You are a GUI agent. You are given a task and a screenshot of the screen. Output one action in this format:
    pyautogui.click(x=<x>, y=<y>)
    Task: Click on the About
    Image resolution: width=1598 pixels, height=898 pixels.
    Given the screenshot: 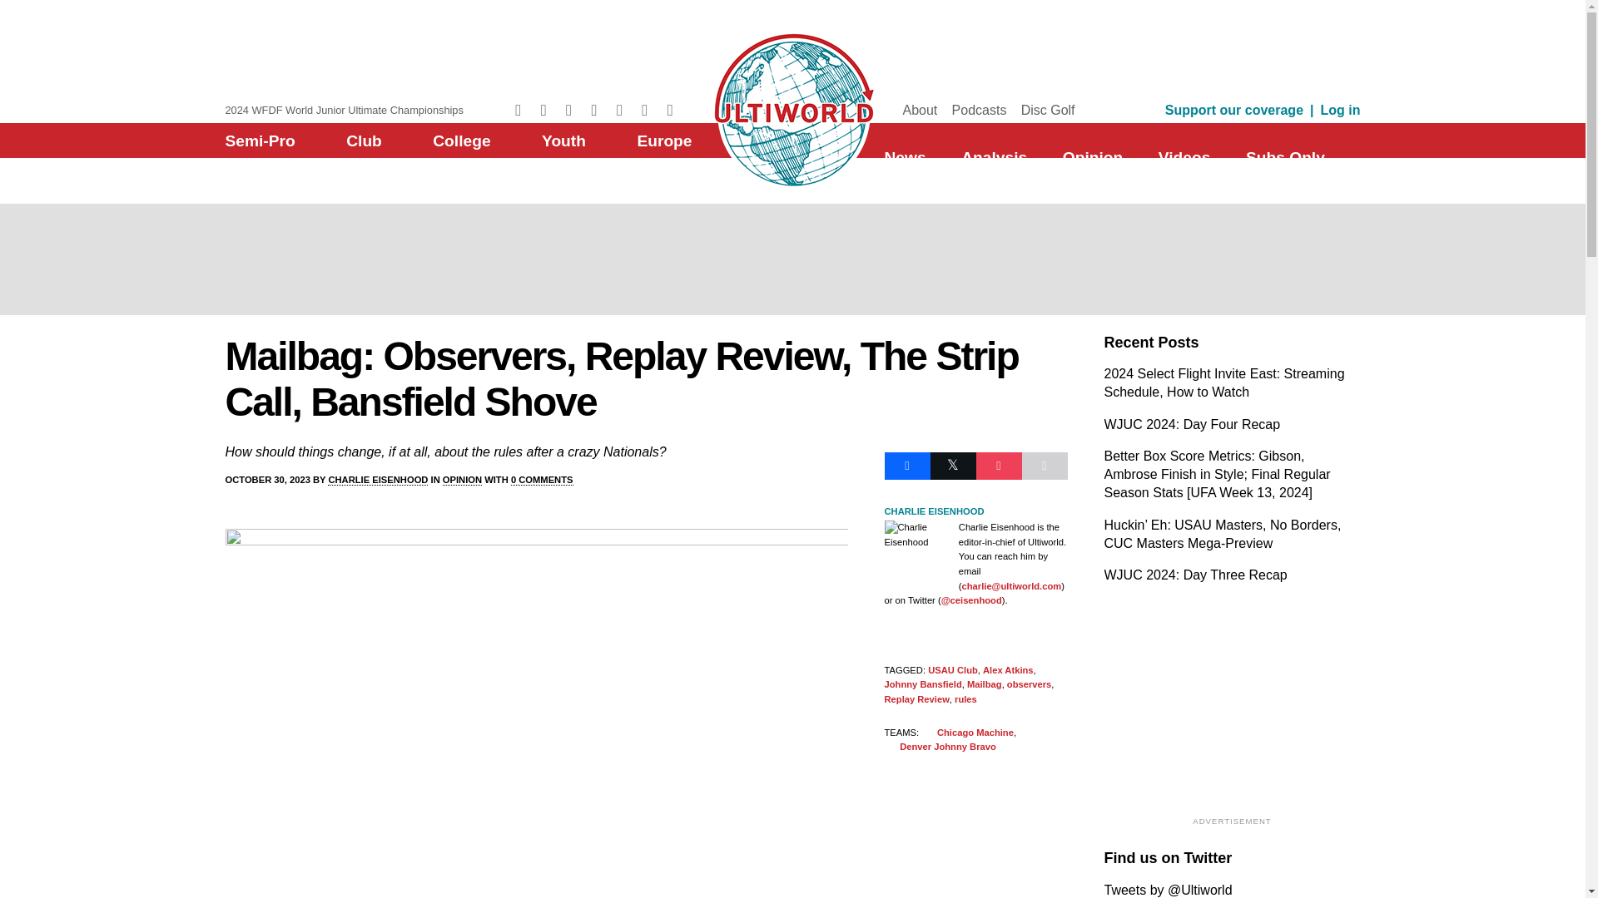 What is the action you would take?
    pyautogui.click(x=919, y=110)
    